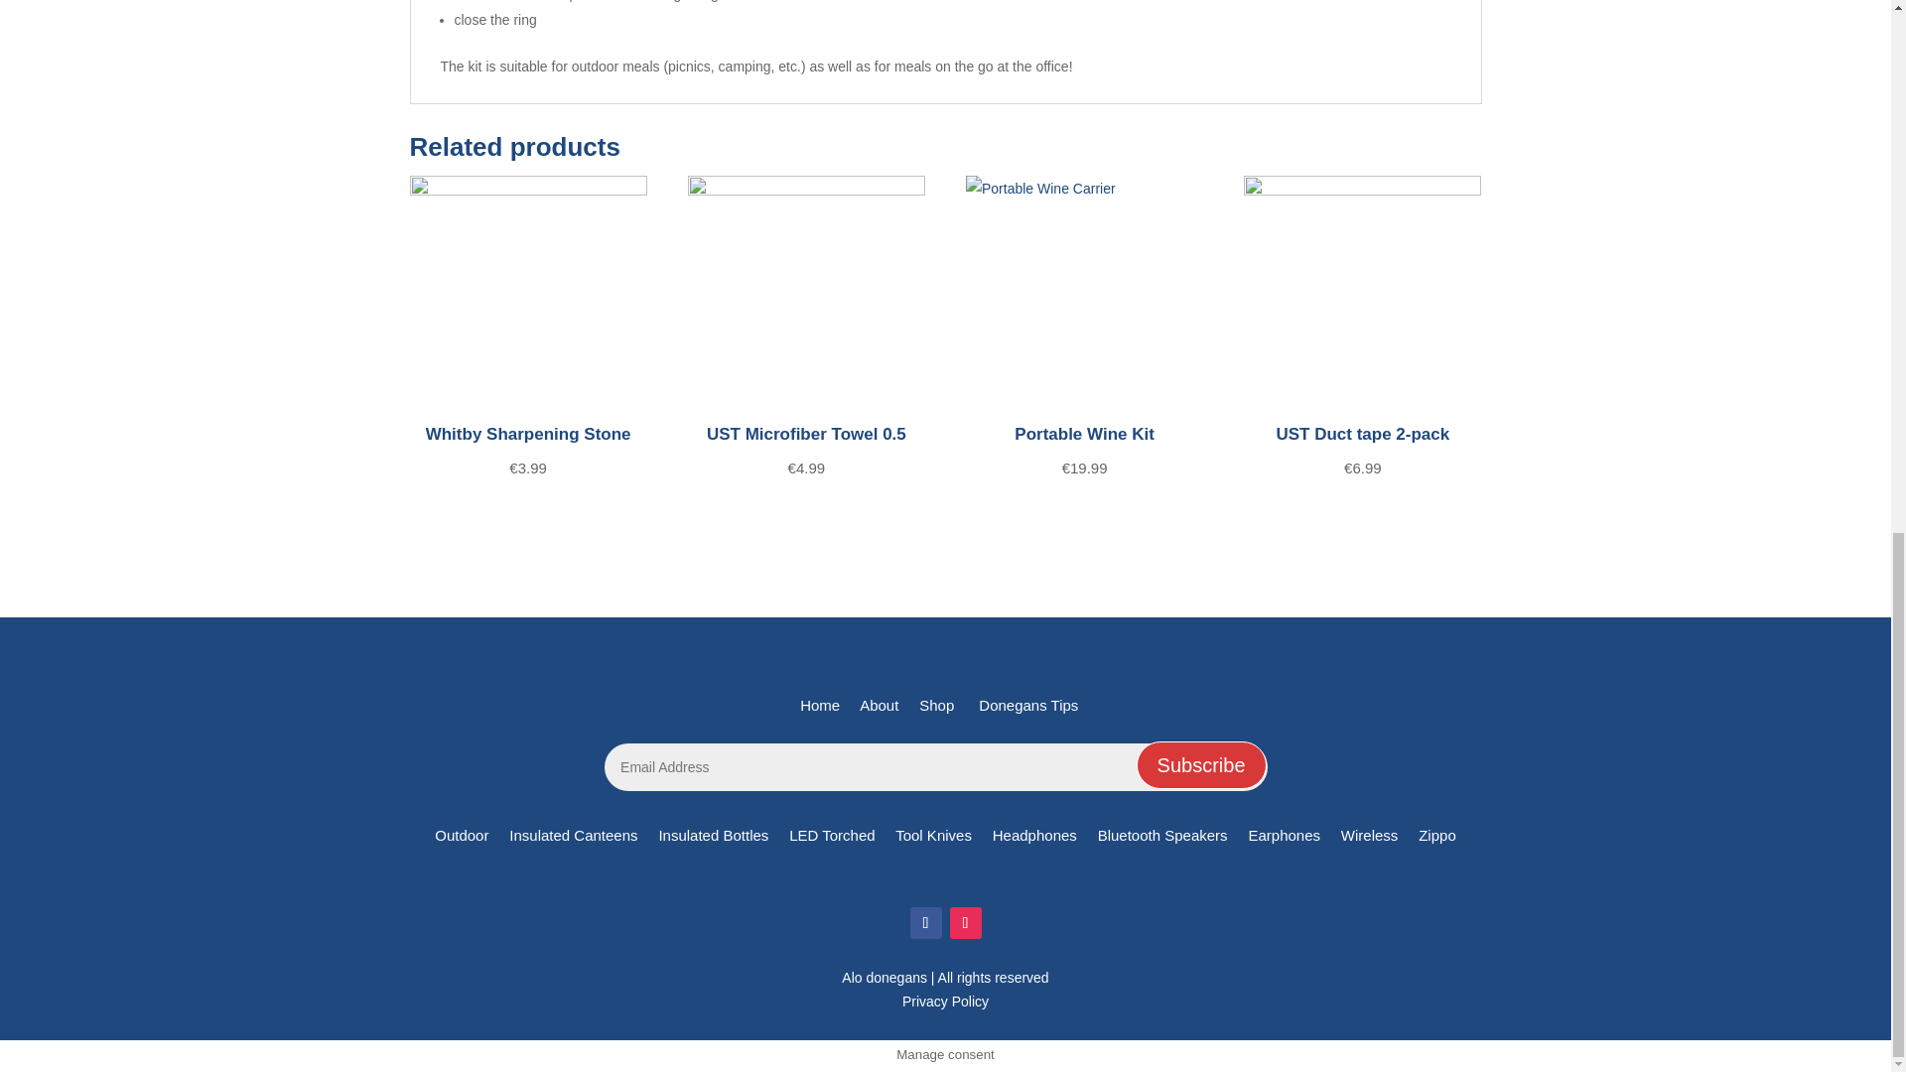  What do you see at coordinates (832, 834) in the screenshot?
I see `LED Torch` at bounding box center [832, 834].